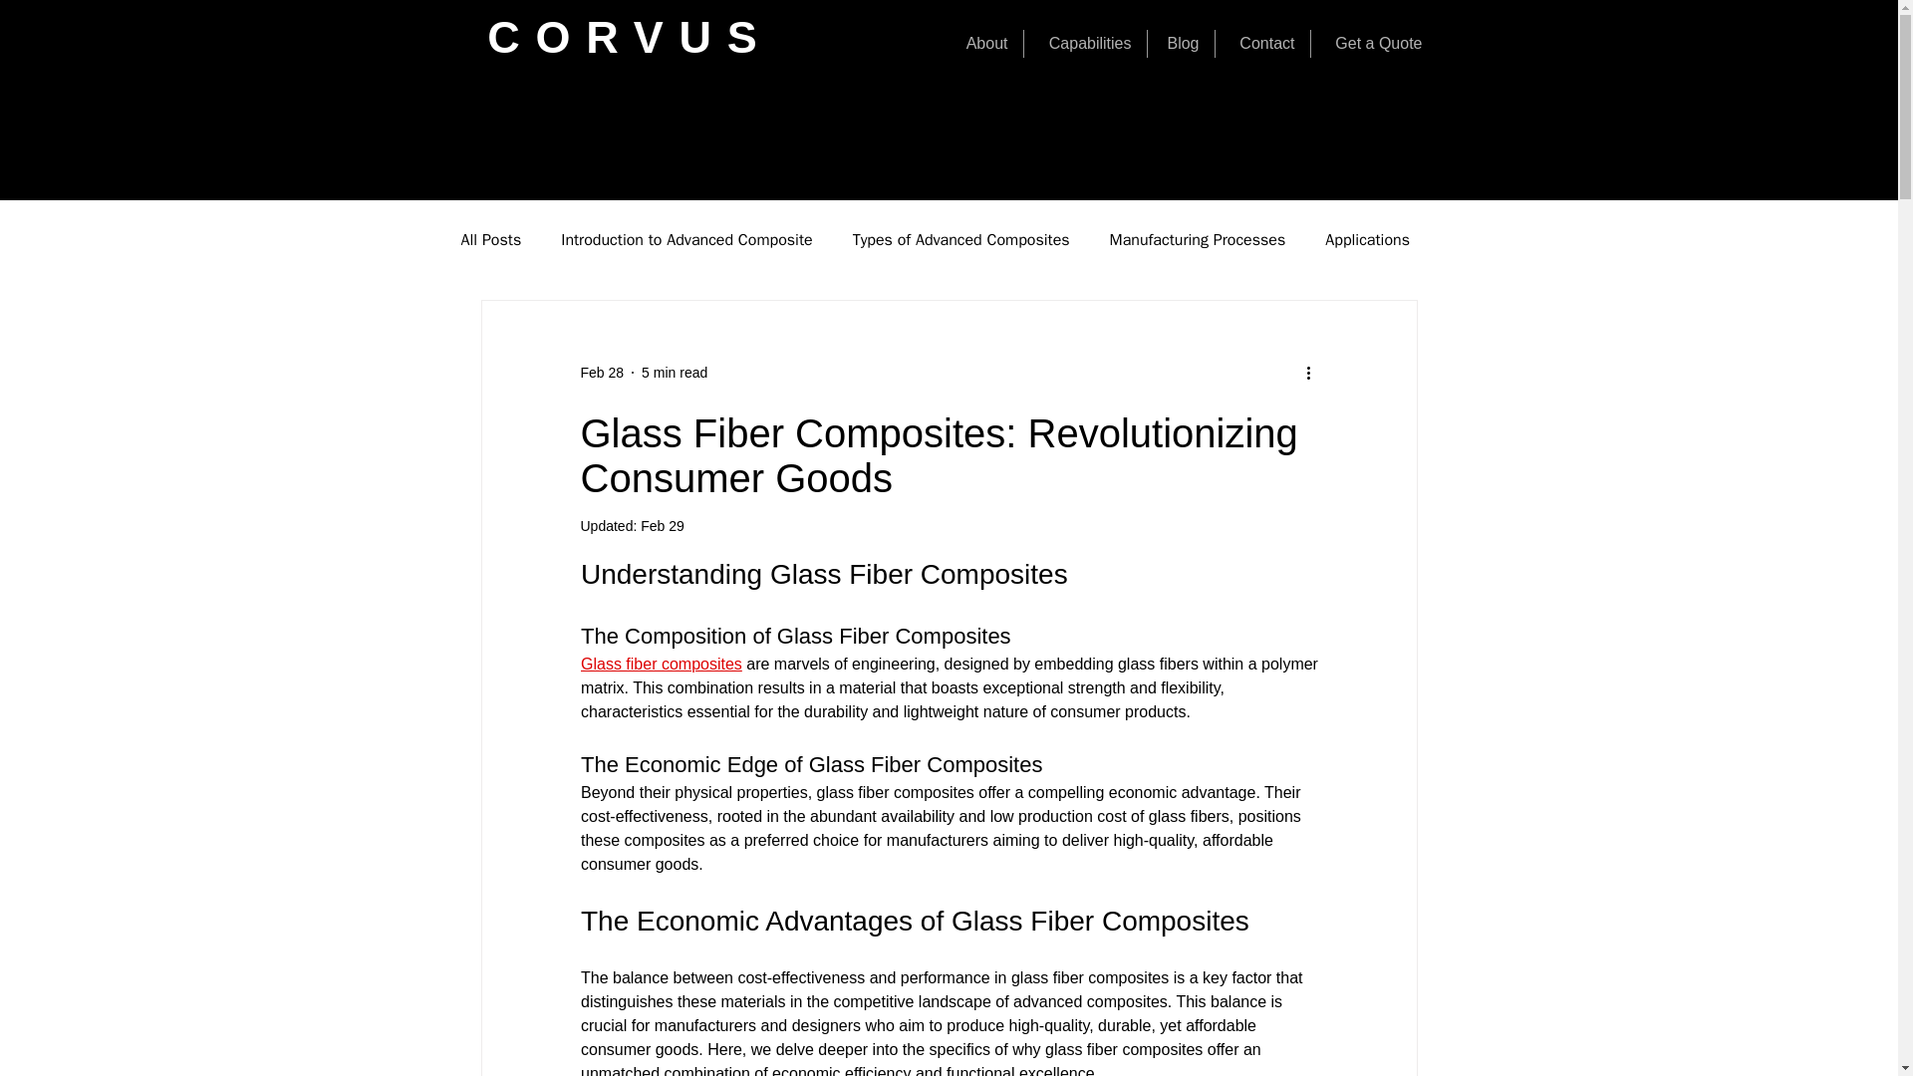 Image resolution: width=1913 pixels, height=1076 pixels. I want to click on Manufacturing Processes, so click(1198, 239).